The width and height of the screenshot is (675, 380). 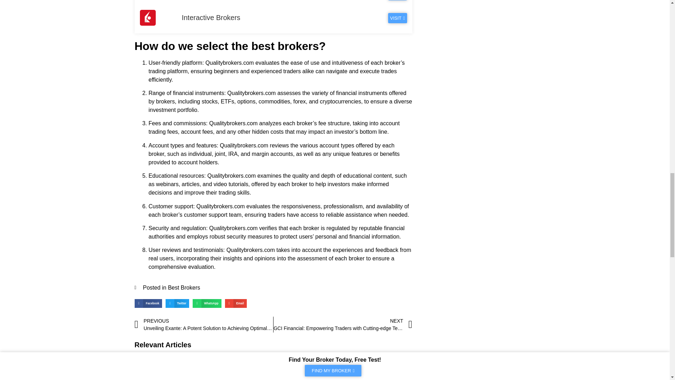 What do you see at coordinates (234, 369) in the screenshot?
I see `Conotoxia: Revolutionizing Global Currency Exchange` at bounding box center [234, 369].